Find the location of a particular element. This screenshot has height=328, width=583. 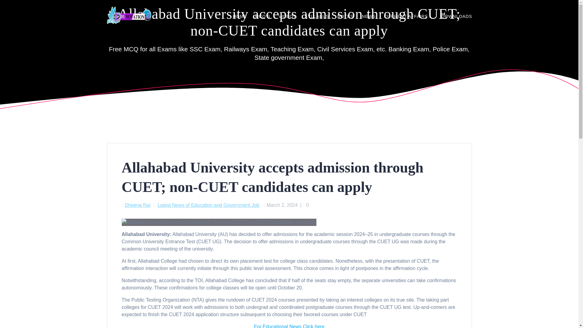

NEWS is located at coordinates (368, 17).